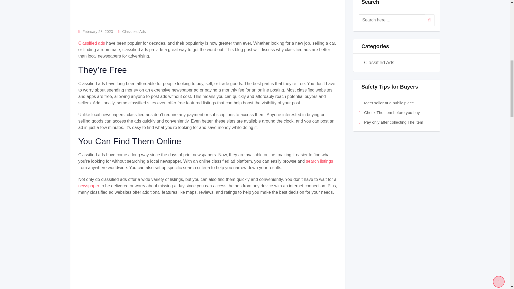 This screenshot has height=289, width=514. I want to click on search listings, so click(319, 161).